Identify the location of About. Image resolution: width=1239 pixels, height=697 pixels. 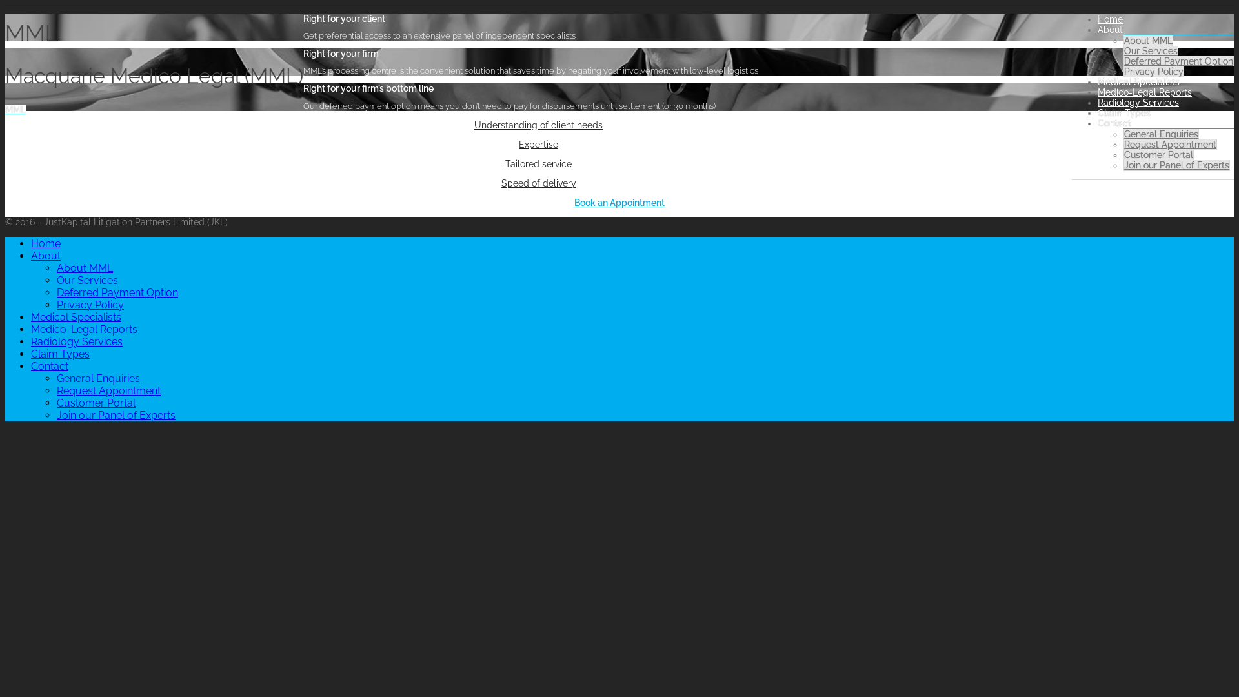
(46, 256).